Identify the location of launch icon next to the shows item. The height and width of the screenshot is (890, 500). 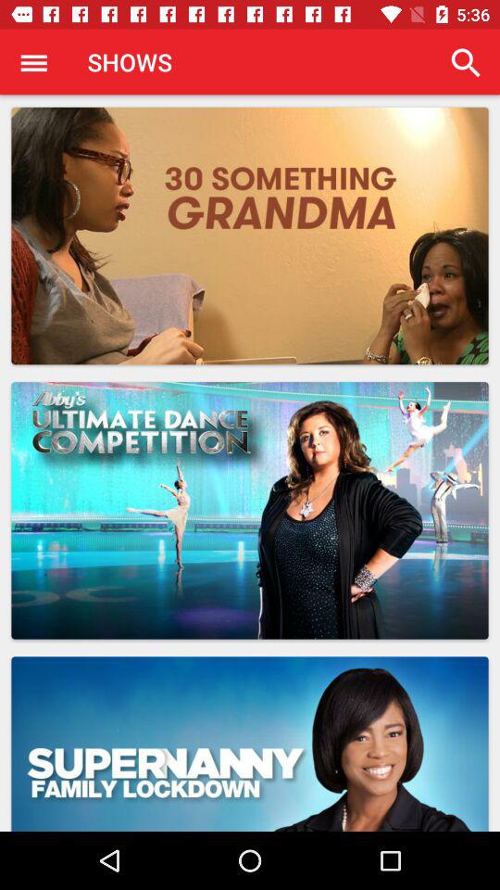
(466, 63).